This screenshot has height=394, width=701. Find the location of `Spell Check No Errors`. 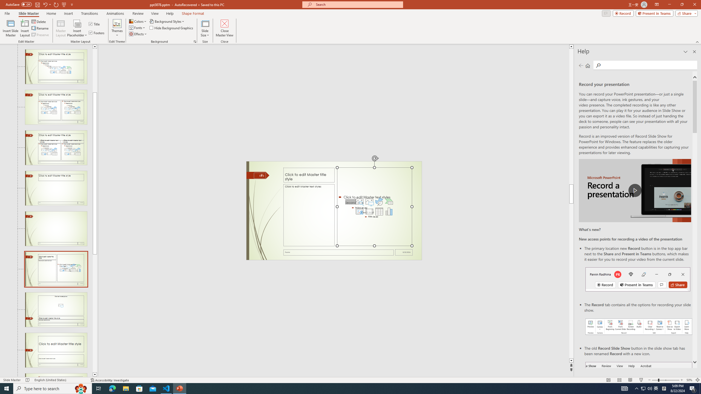

Spell Check No Errors is located at coordinates (28, 380).